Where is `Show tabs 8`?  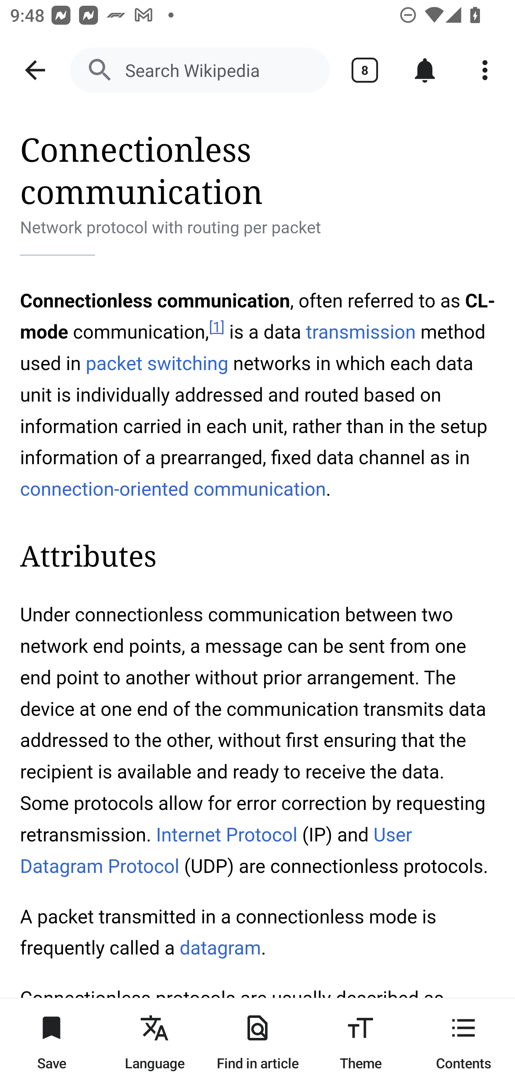 Show tabs 8 is located at coordinates (365, 70).